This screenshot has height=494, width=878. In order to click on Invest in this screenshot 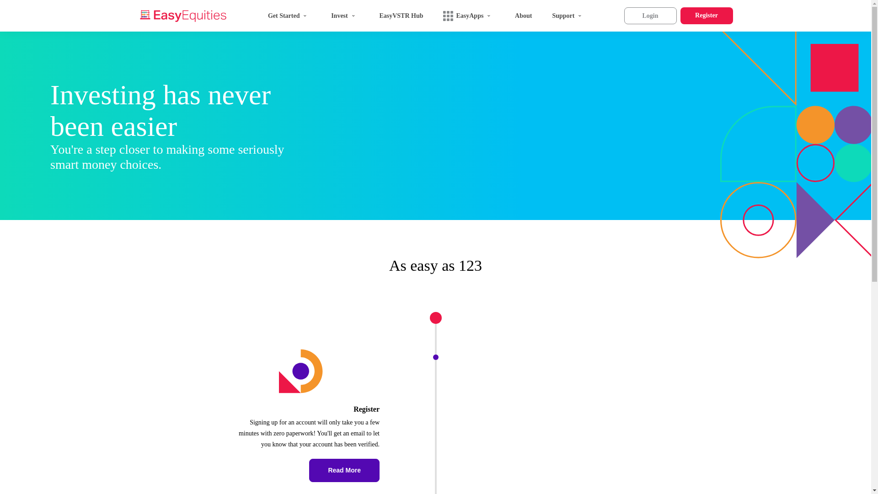, I will do `click(345, 16)`.